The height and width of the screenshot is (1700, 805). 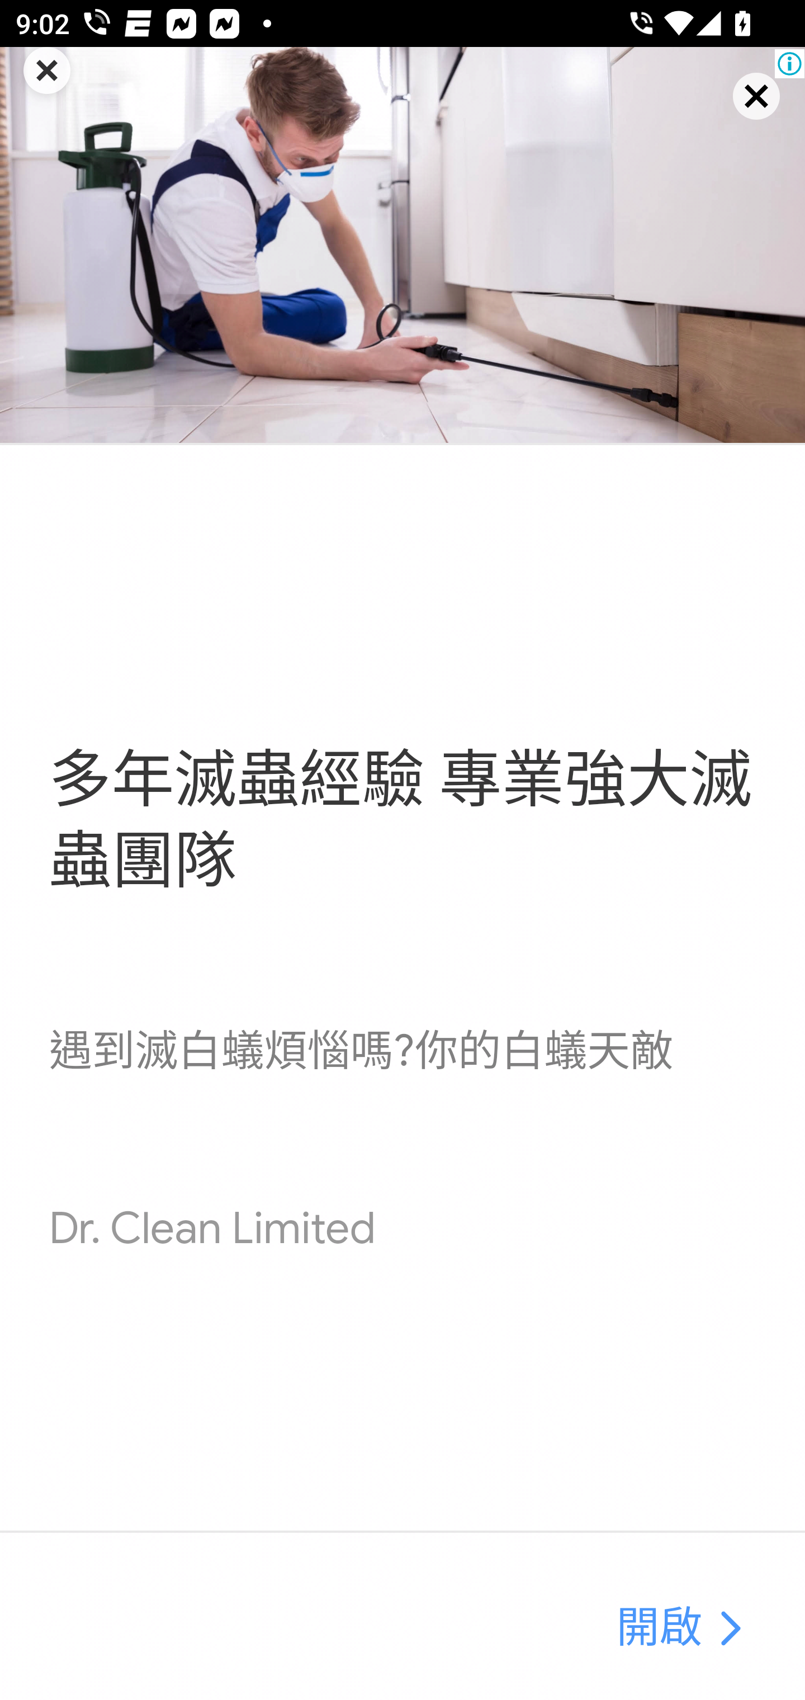 I want to click on Interstitial close button, so click(x=737, y=115).